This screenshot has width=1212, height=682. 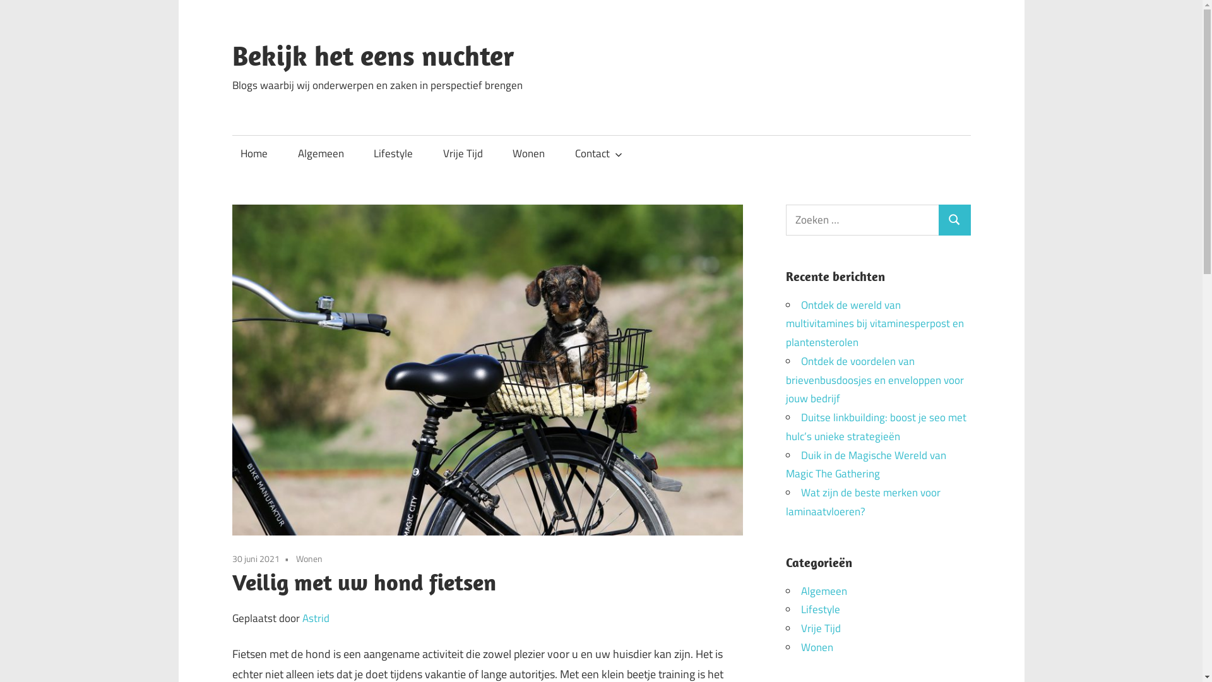 I want to click on Duik in de Magische Wereld van Magic The Gathering, so click(x=866, y=465).